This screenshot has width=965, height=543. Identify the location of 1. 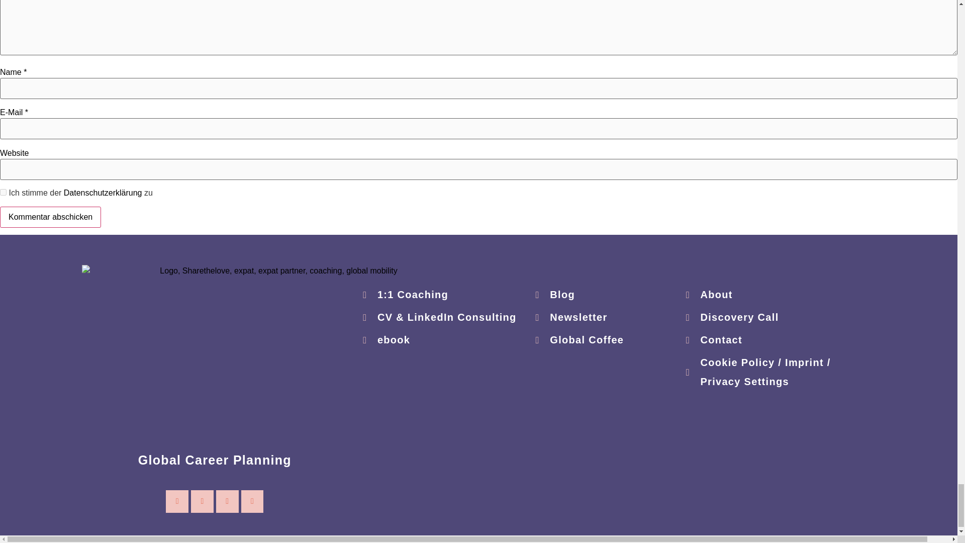
(3, 192).